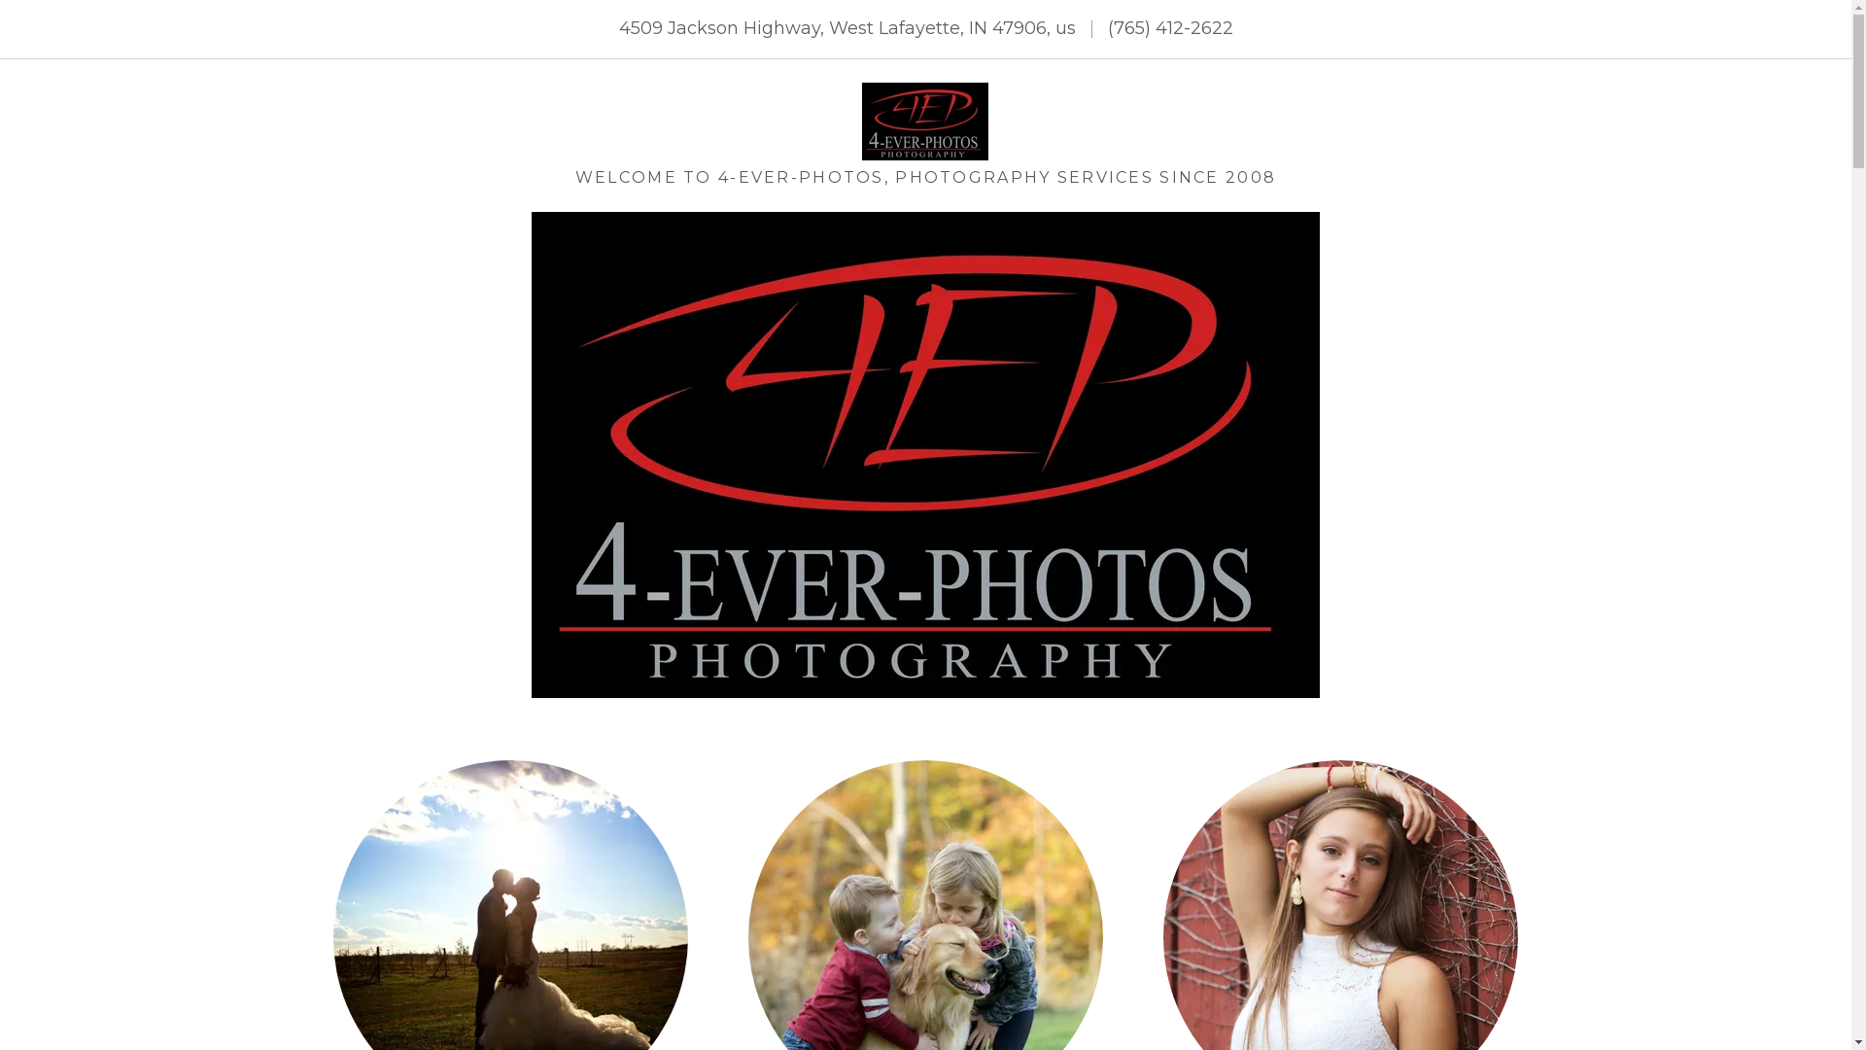  I want to click on 4-Ever-Photos, so click(925, 121).